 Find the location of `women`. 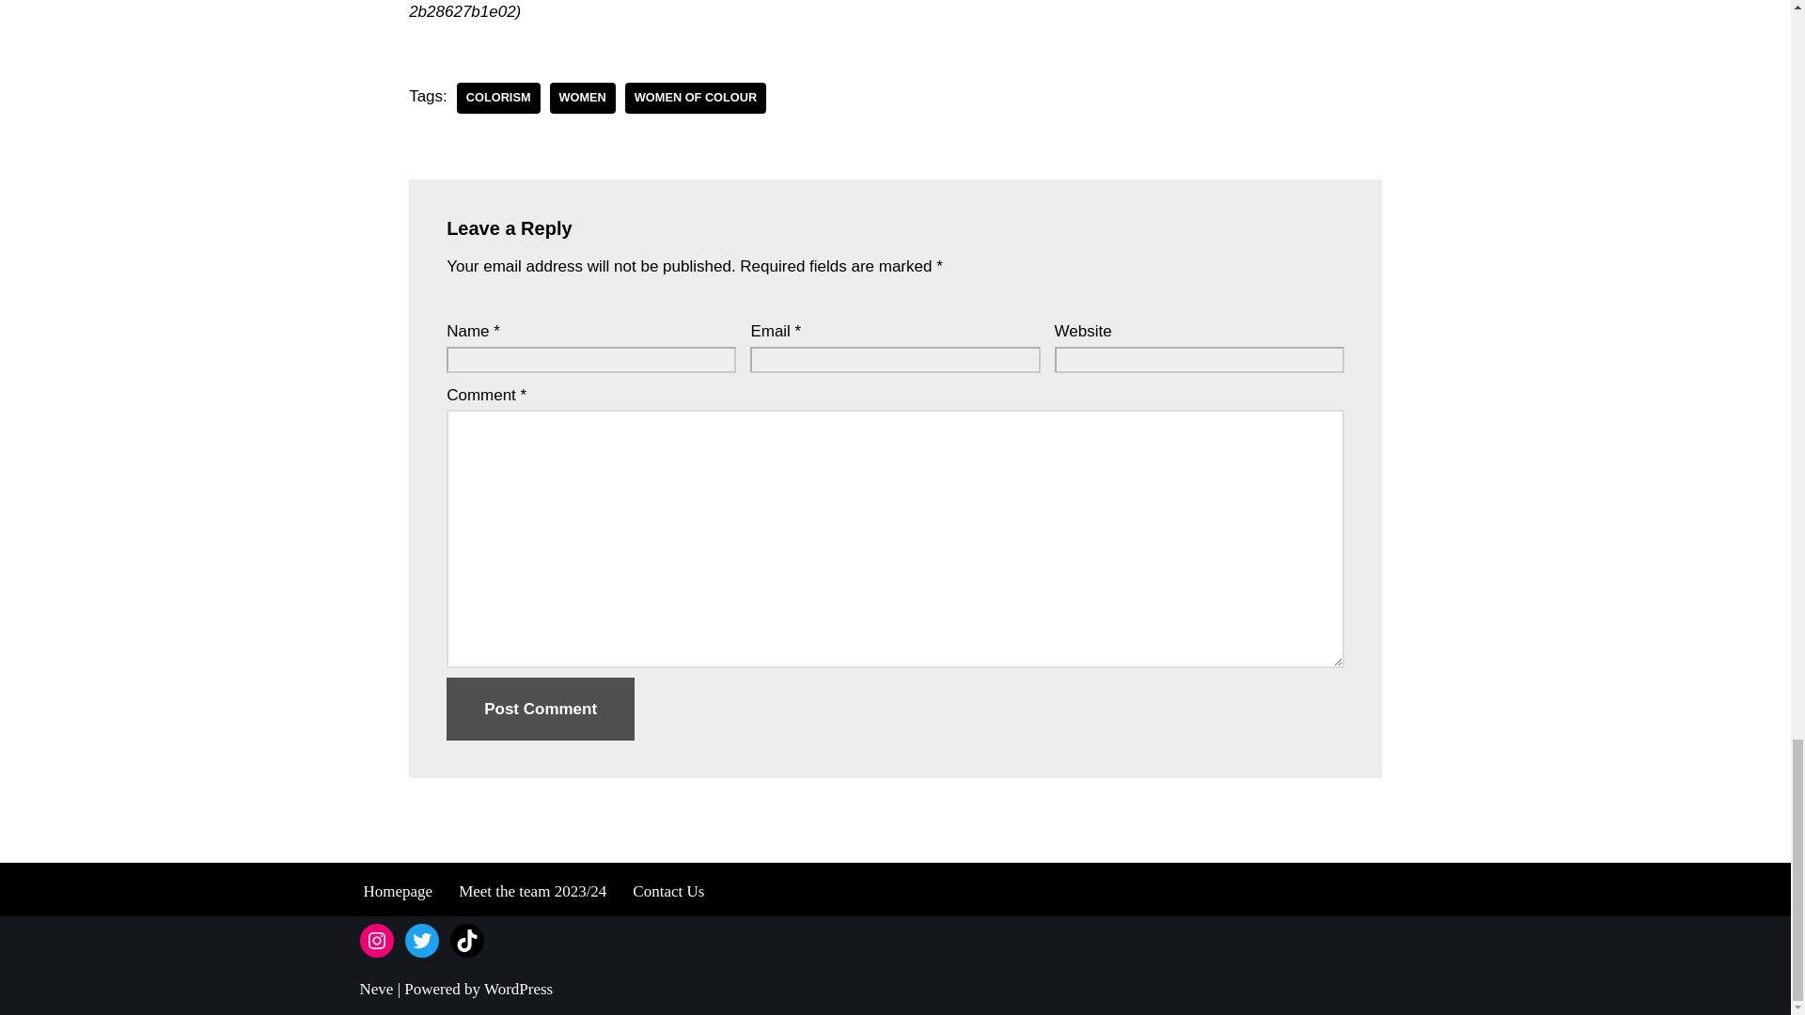

women is located at coordinates (583, 98).